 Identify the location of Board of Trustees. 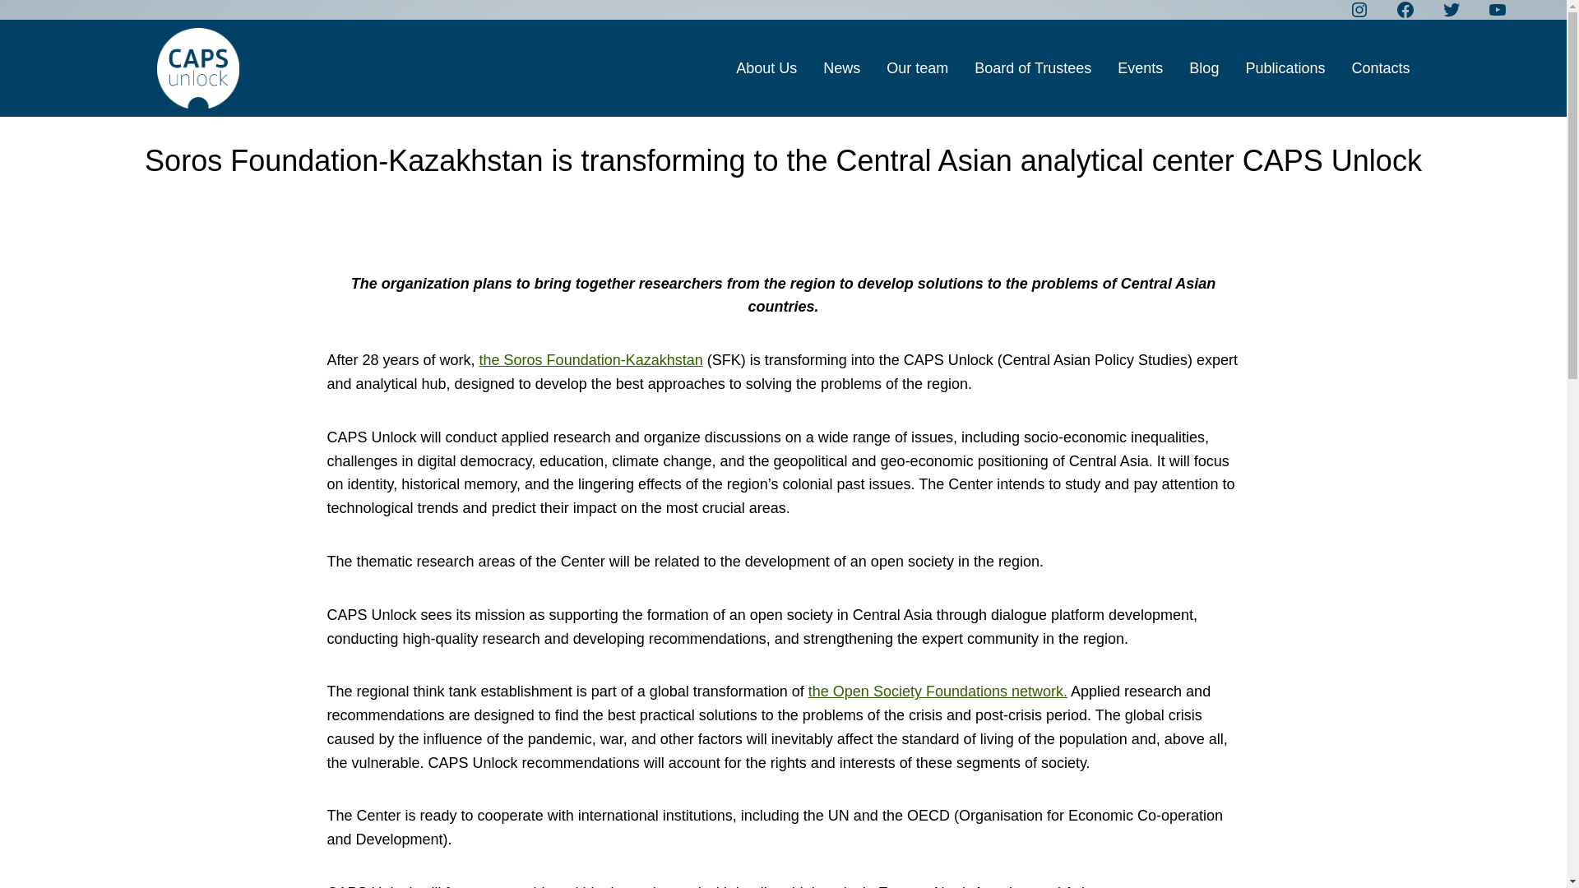
(1032, 69).